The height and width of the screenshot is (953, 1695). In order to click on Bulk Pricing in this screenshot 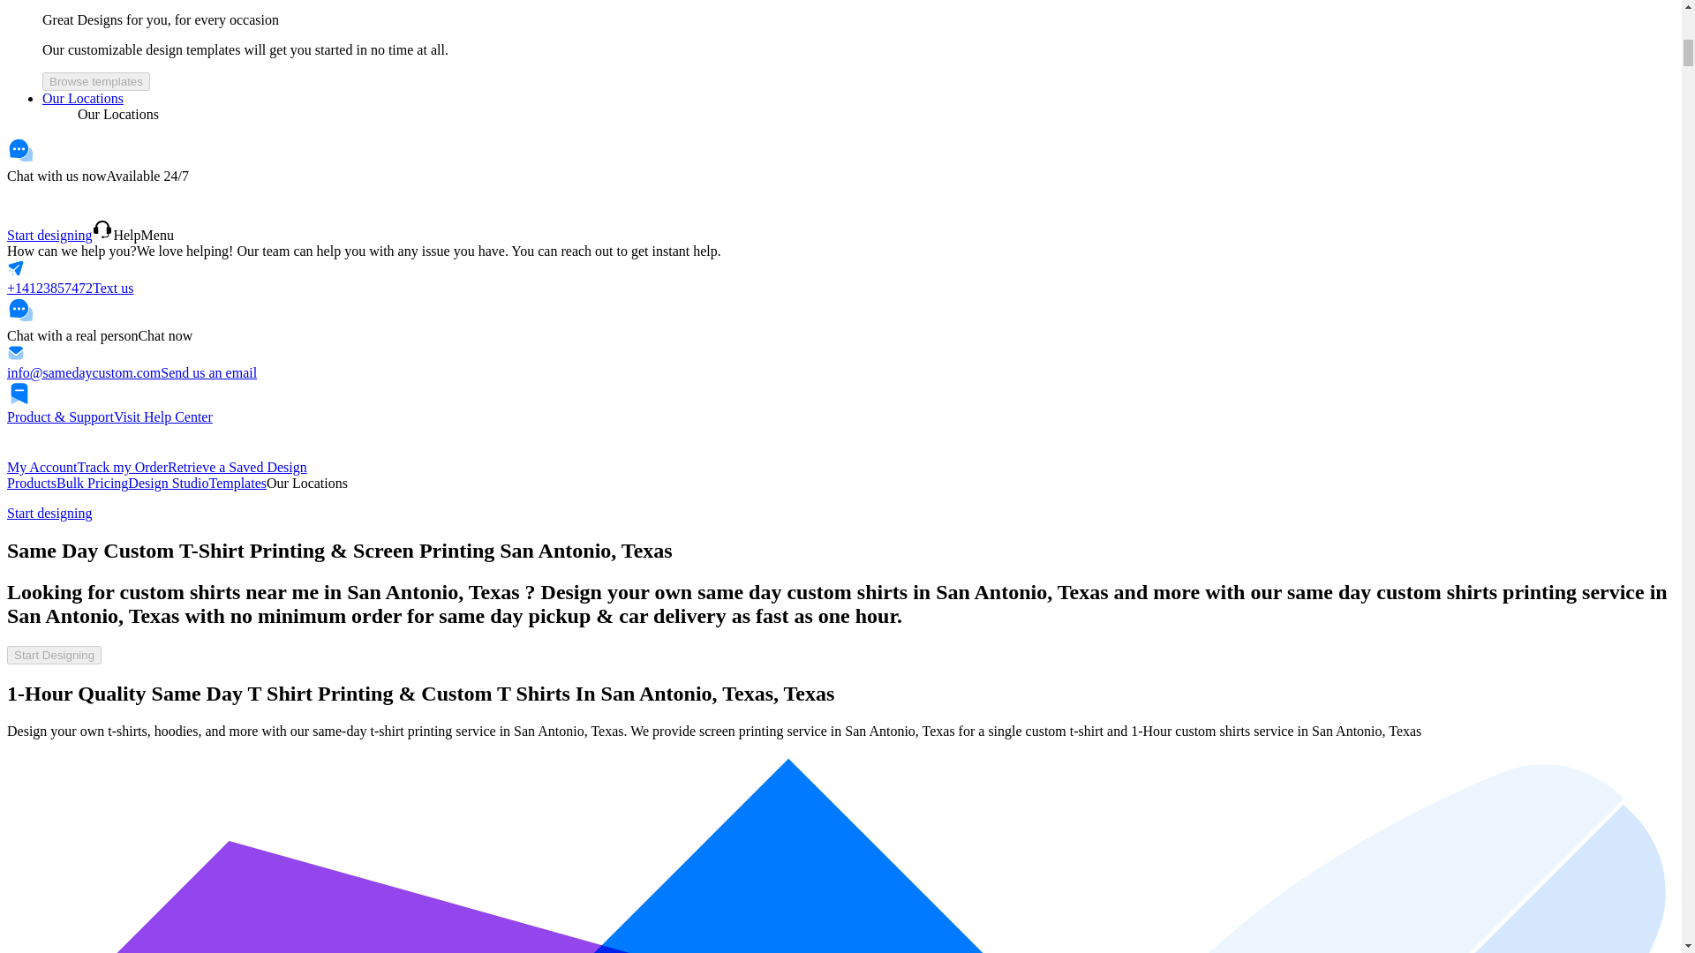, I will do `click(92, 483)`.